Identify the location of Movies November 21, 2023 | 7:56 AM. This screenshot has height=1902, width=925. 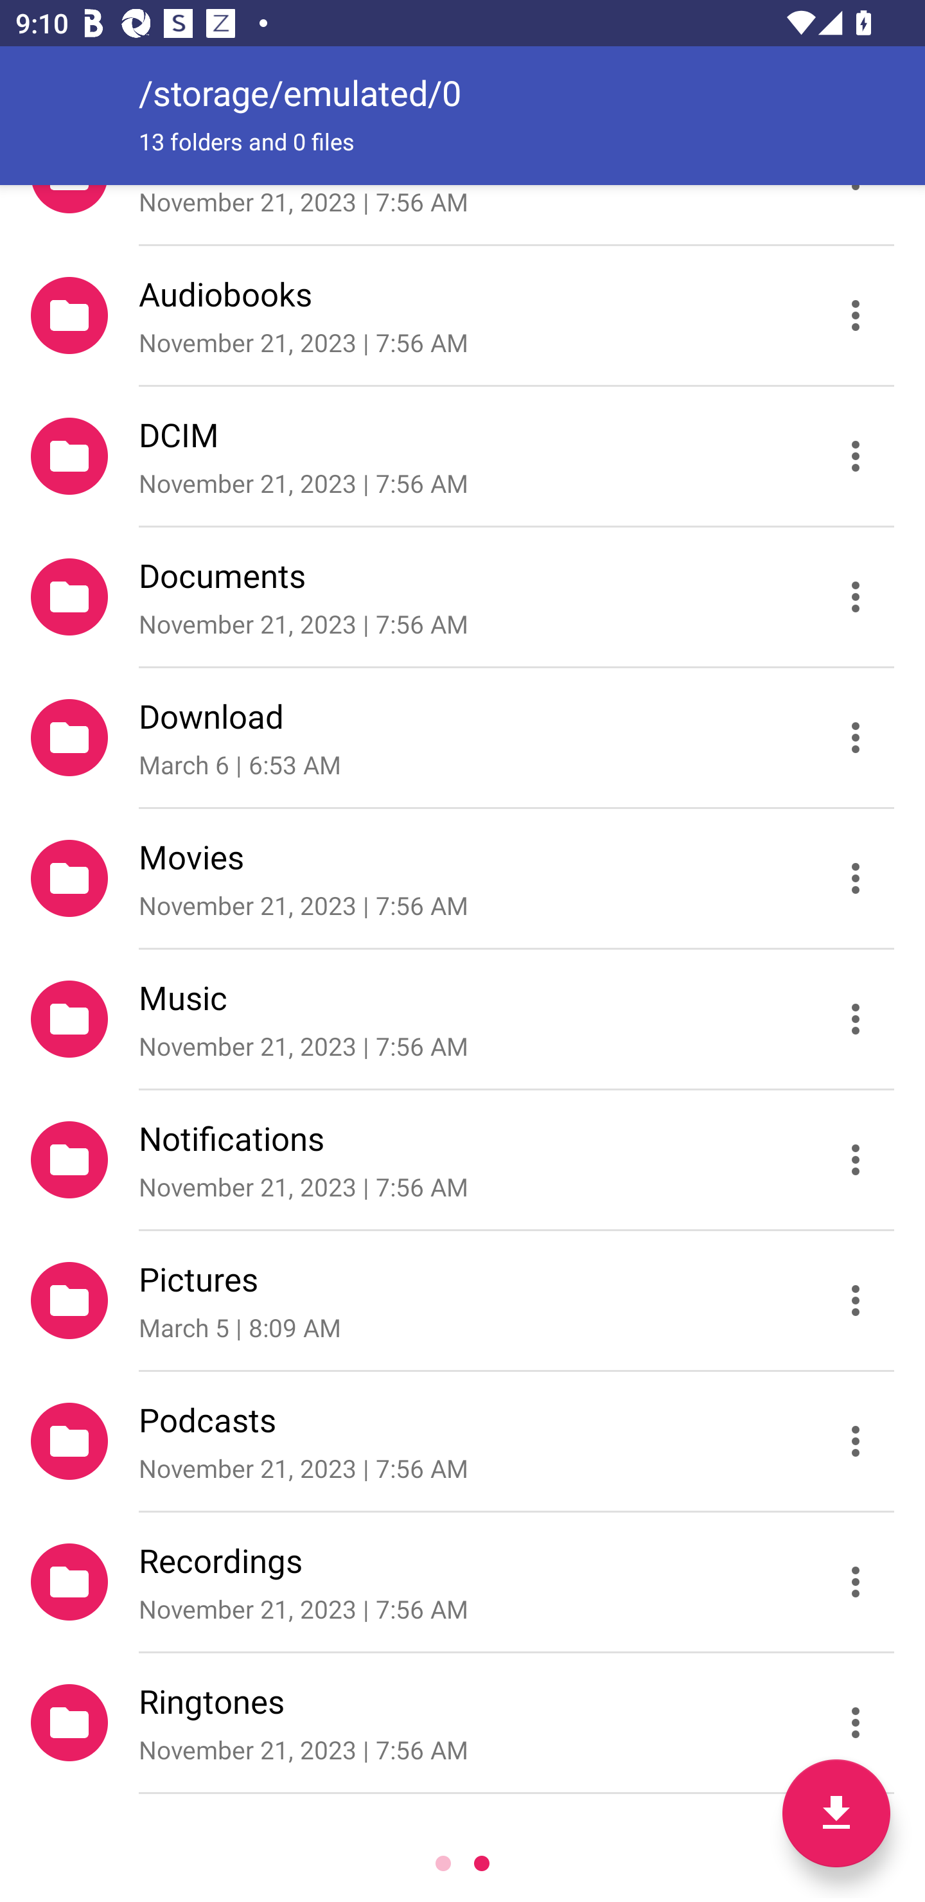
(463, 878).